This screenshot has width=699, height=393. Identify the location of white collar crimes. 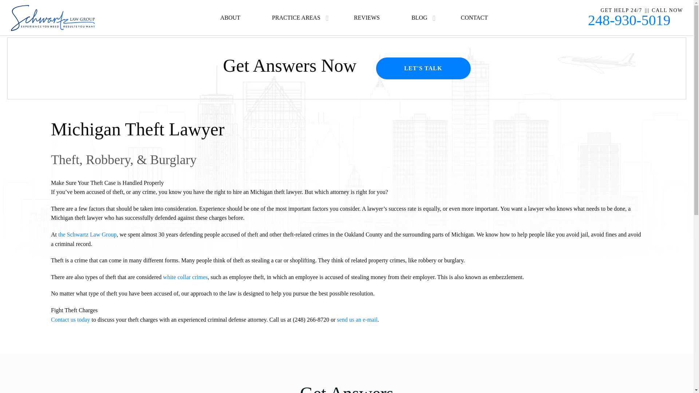
(185, 277).